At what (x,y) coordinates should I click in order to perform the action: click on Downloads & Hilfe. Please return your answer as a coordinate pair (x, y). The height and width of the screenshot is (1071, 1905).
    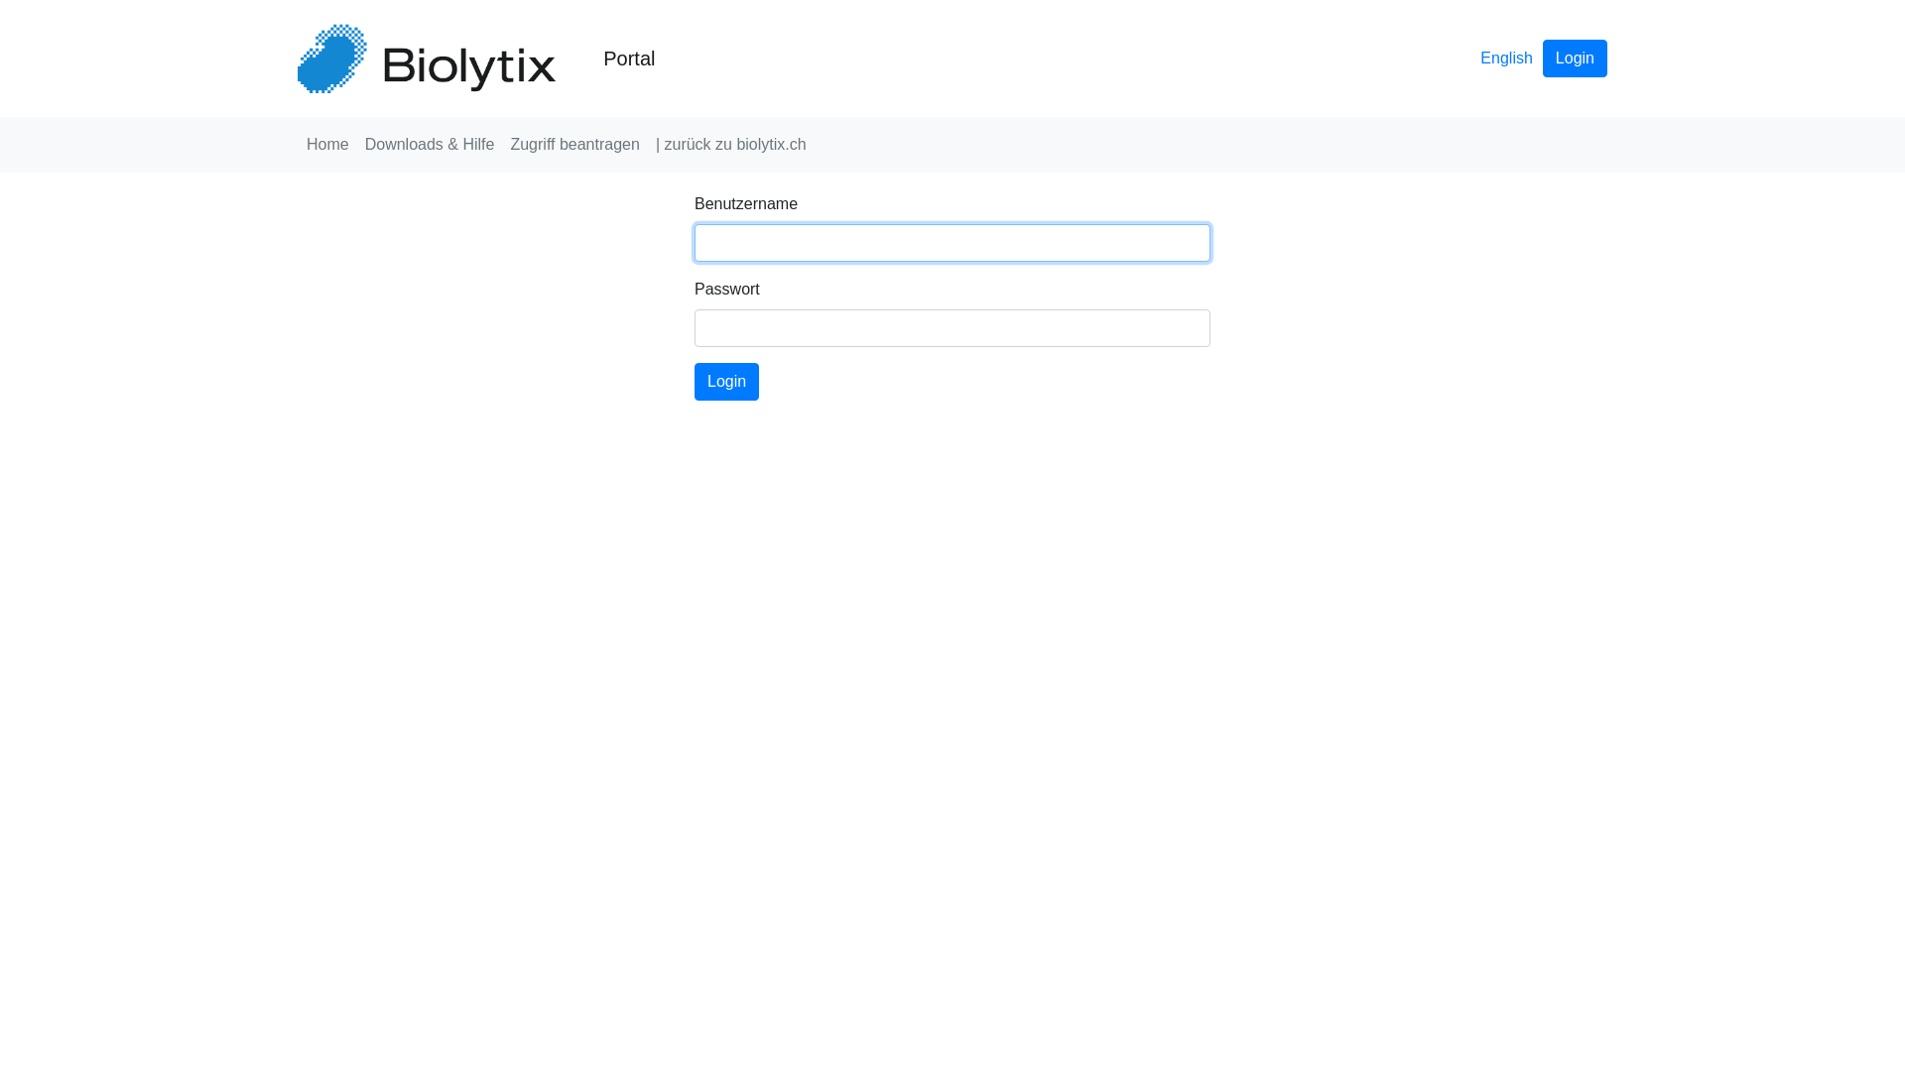
    Looking at the image, I should click on (430, 145).